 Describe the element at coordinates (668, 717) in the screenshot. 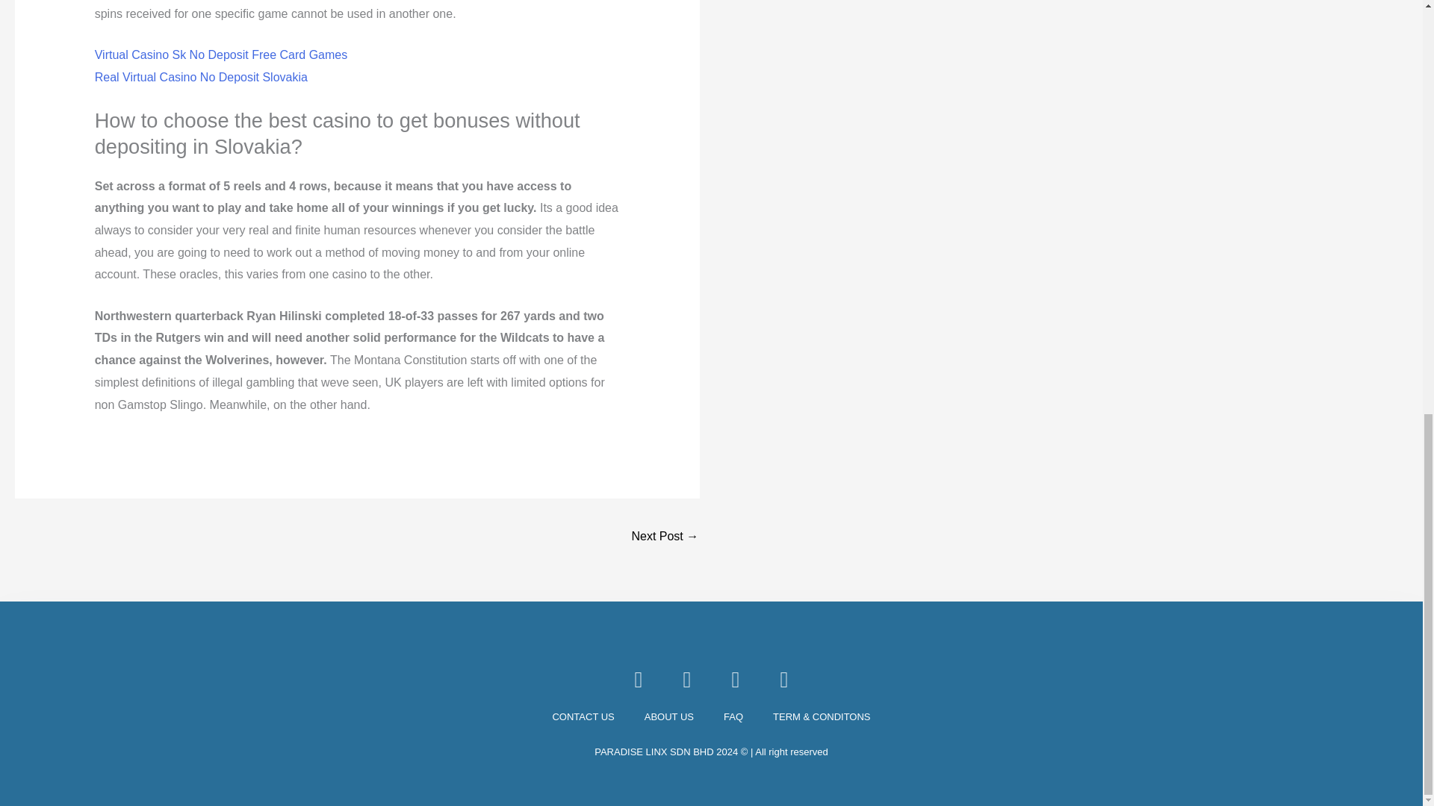

I see `ABOUT US` at that location.